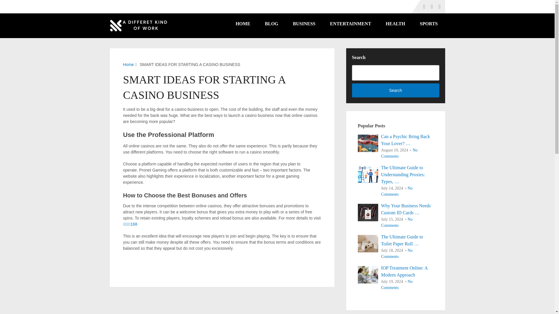 Image resolution: width=559 pixels, height=314 pixels. Describe the element at coordinates (350, 24) in the screenshot. I see `ENTERTAINMENT` at that location.